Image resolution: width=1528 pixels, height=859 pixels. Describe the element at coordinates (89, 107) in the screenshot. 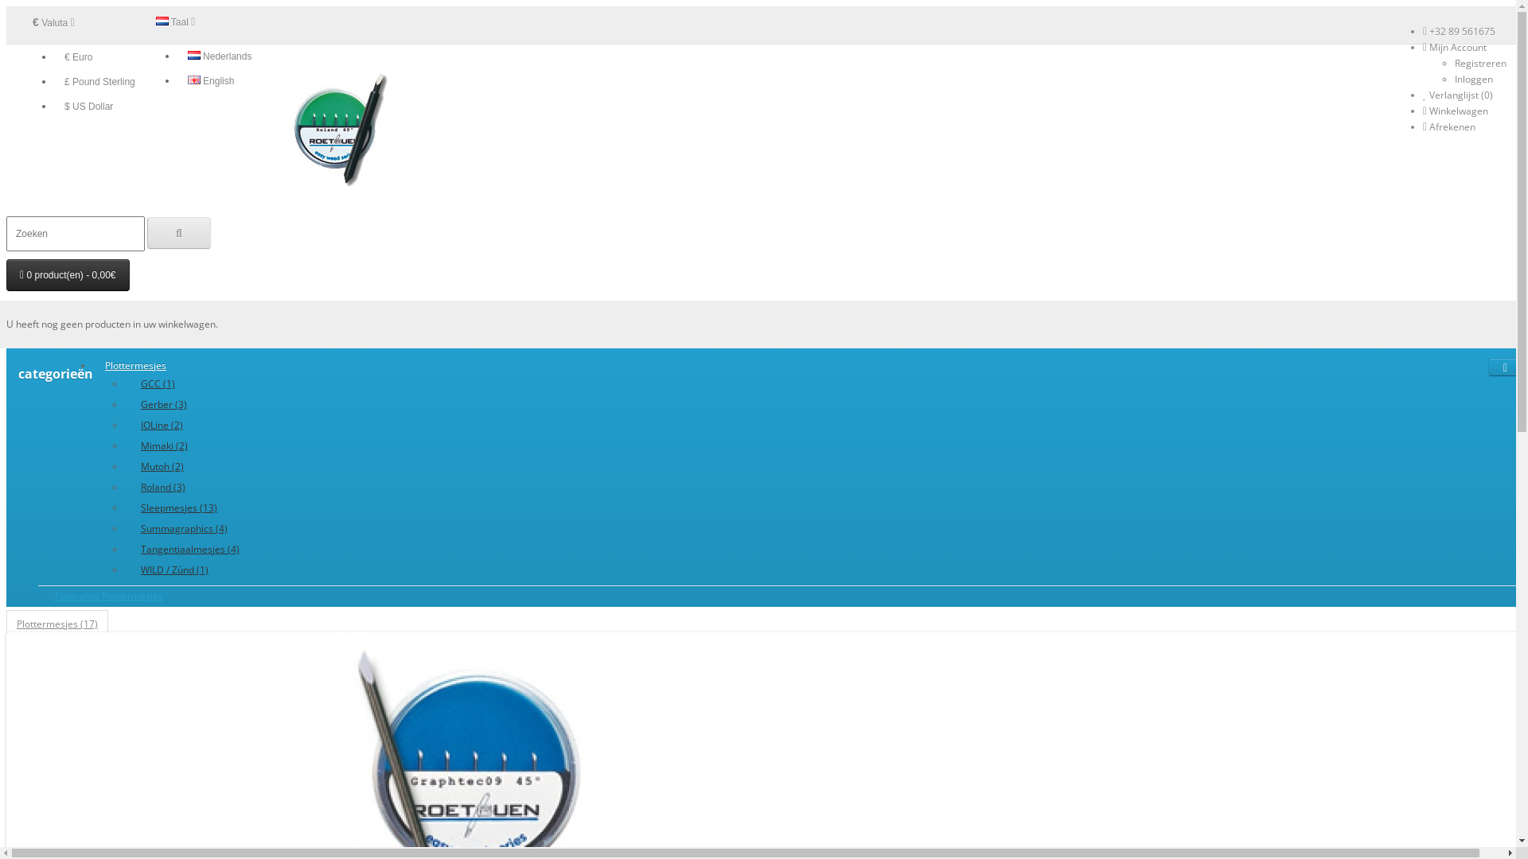

I see `$ US Dollar` at that location.